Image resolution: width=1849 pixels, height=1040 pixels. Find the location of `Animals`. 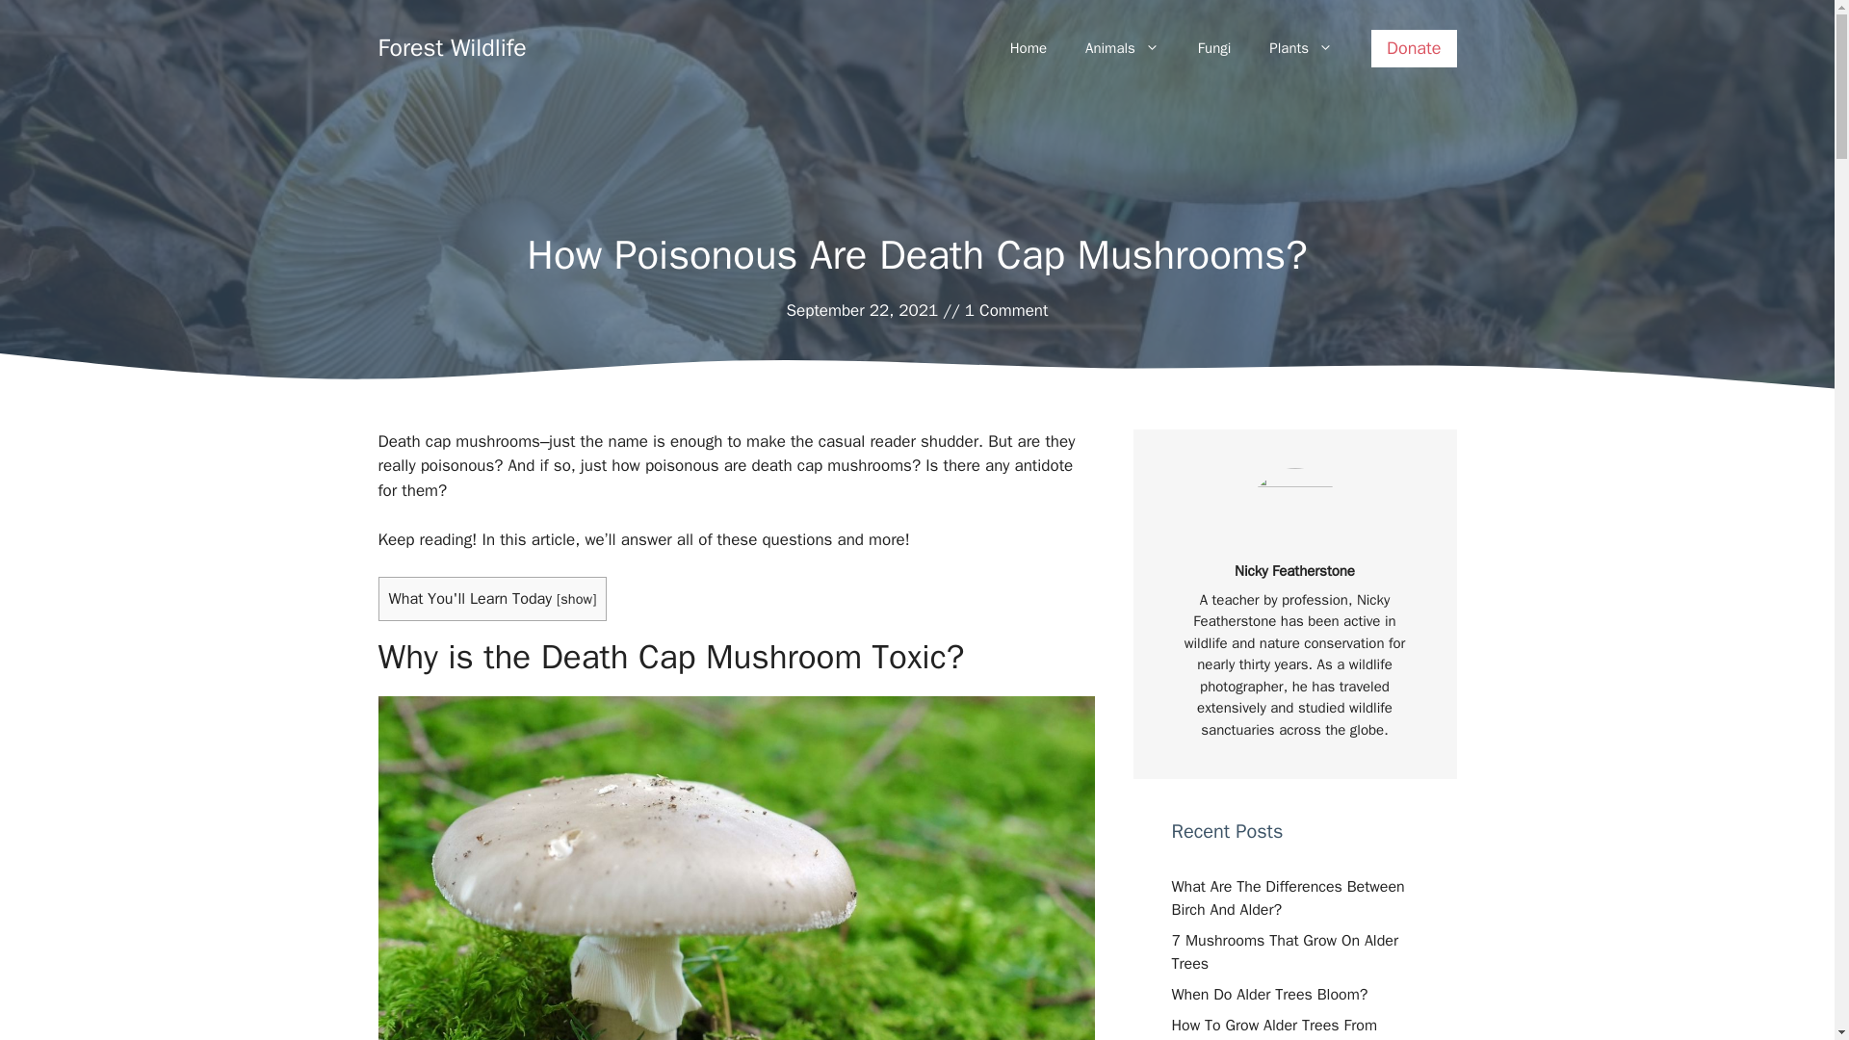

Animals is located at coordinates (1123, 48).